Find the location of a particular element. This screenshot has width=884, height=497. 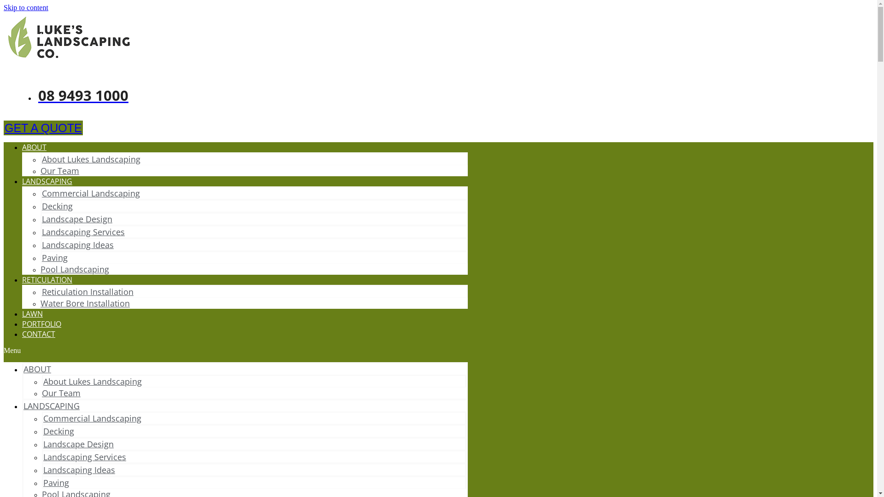

ABOUT is located at coordinates (34, 147).